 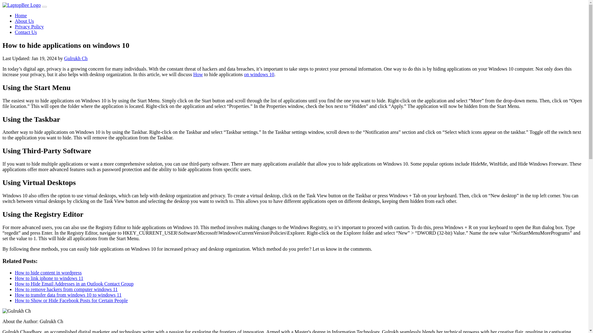 I want to click on How, so click(x=198, y=74).